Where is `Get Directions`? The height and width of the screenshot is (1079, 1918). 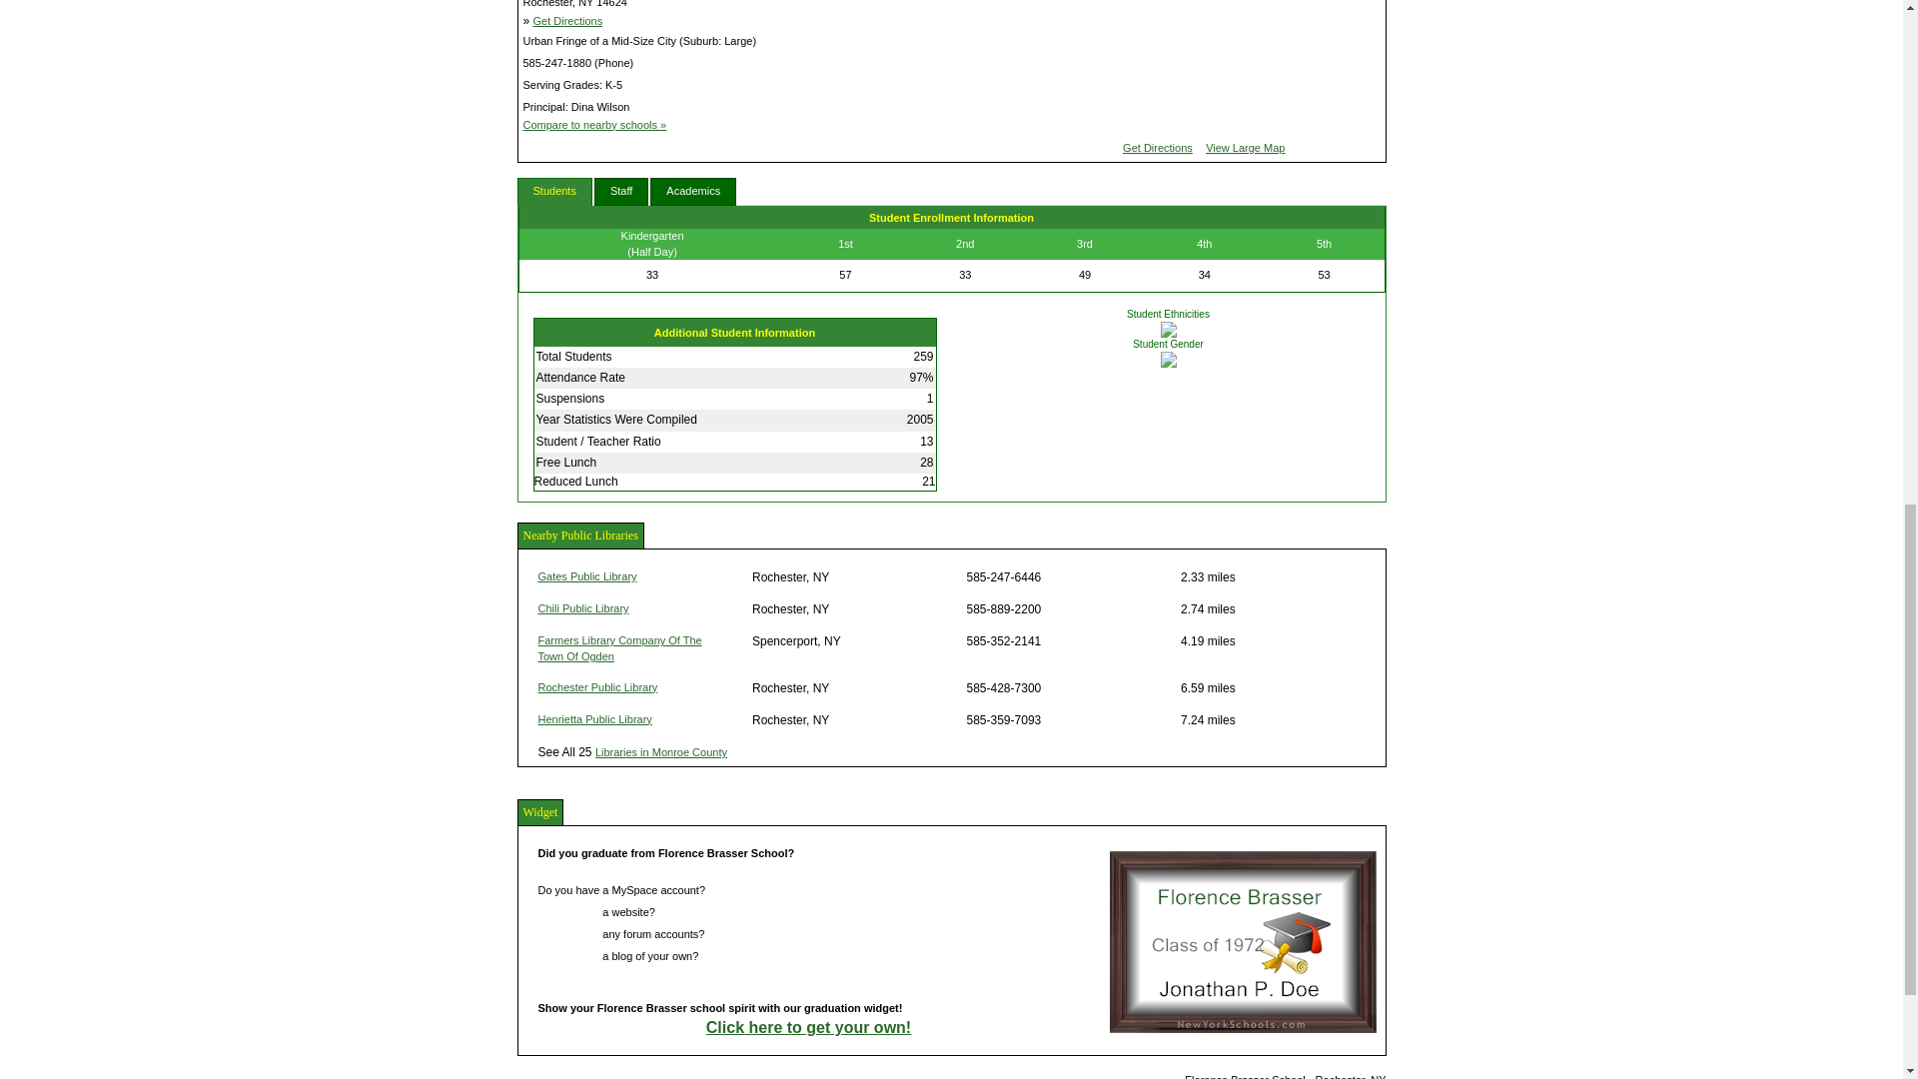 Get Directions is located at coordinates (1157, 148).